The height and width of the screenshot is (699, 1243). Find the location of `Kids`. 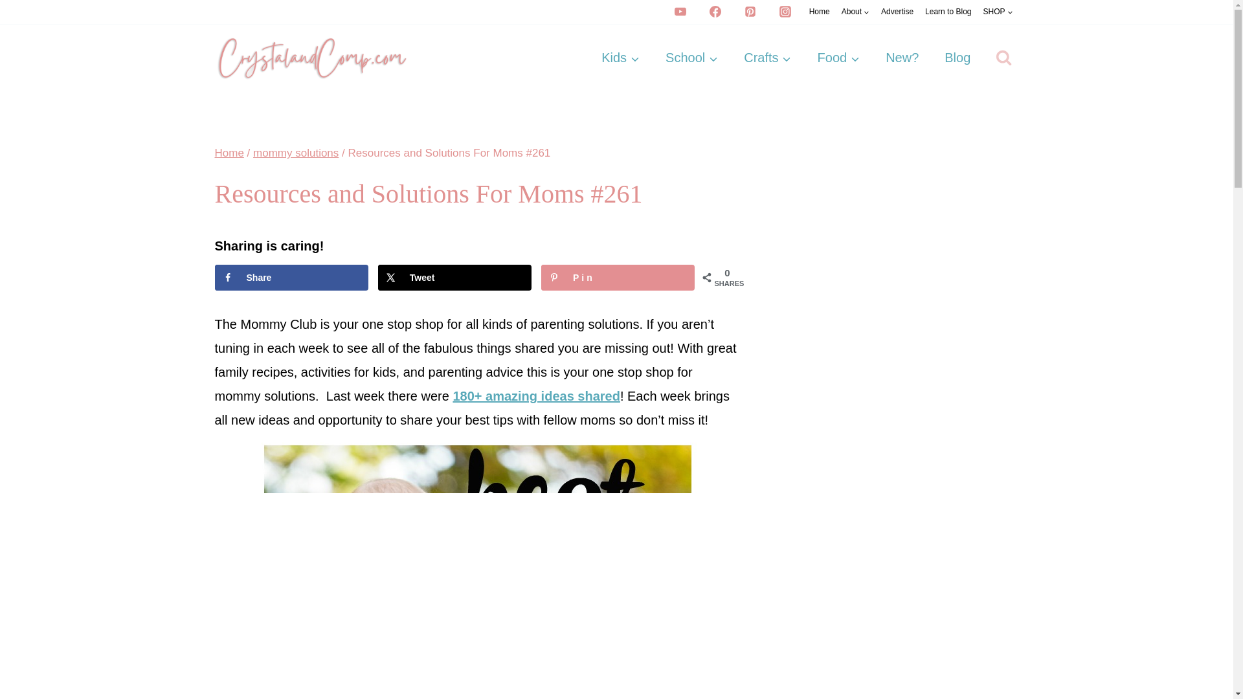

Kids is located at coordinates (620, 58).